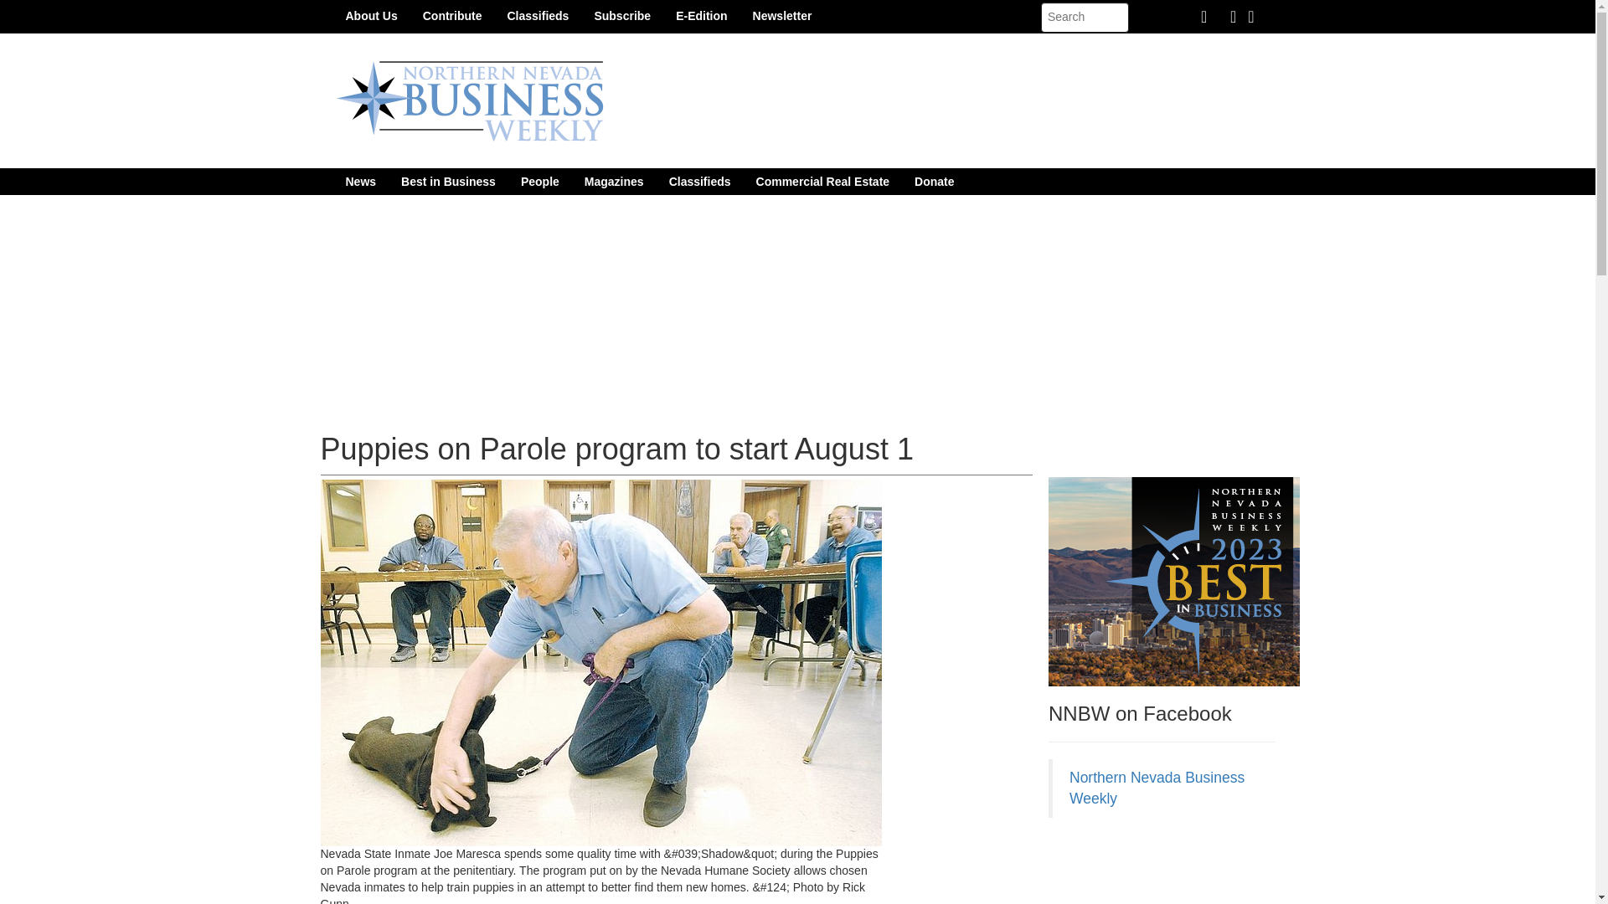  I want to click on Best in Business, so click(448, 181).